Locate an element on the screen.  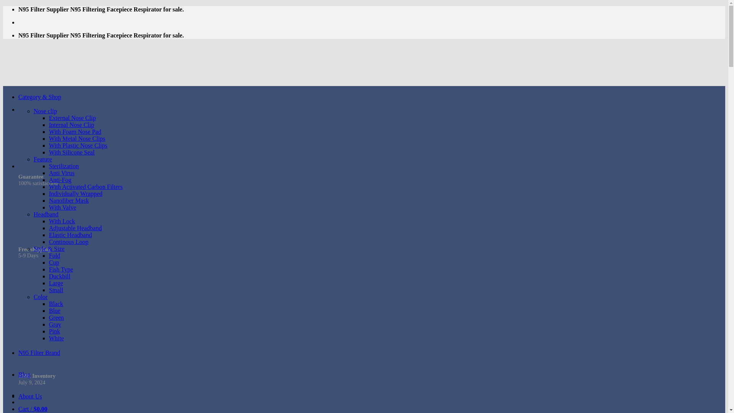
Cup is located at coordinates (54, 262).